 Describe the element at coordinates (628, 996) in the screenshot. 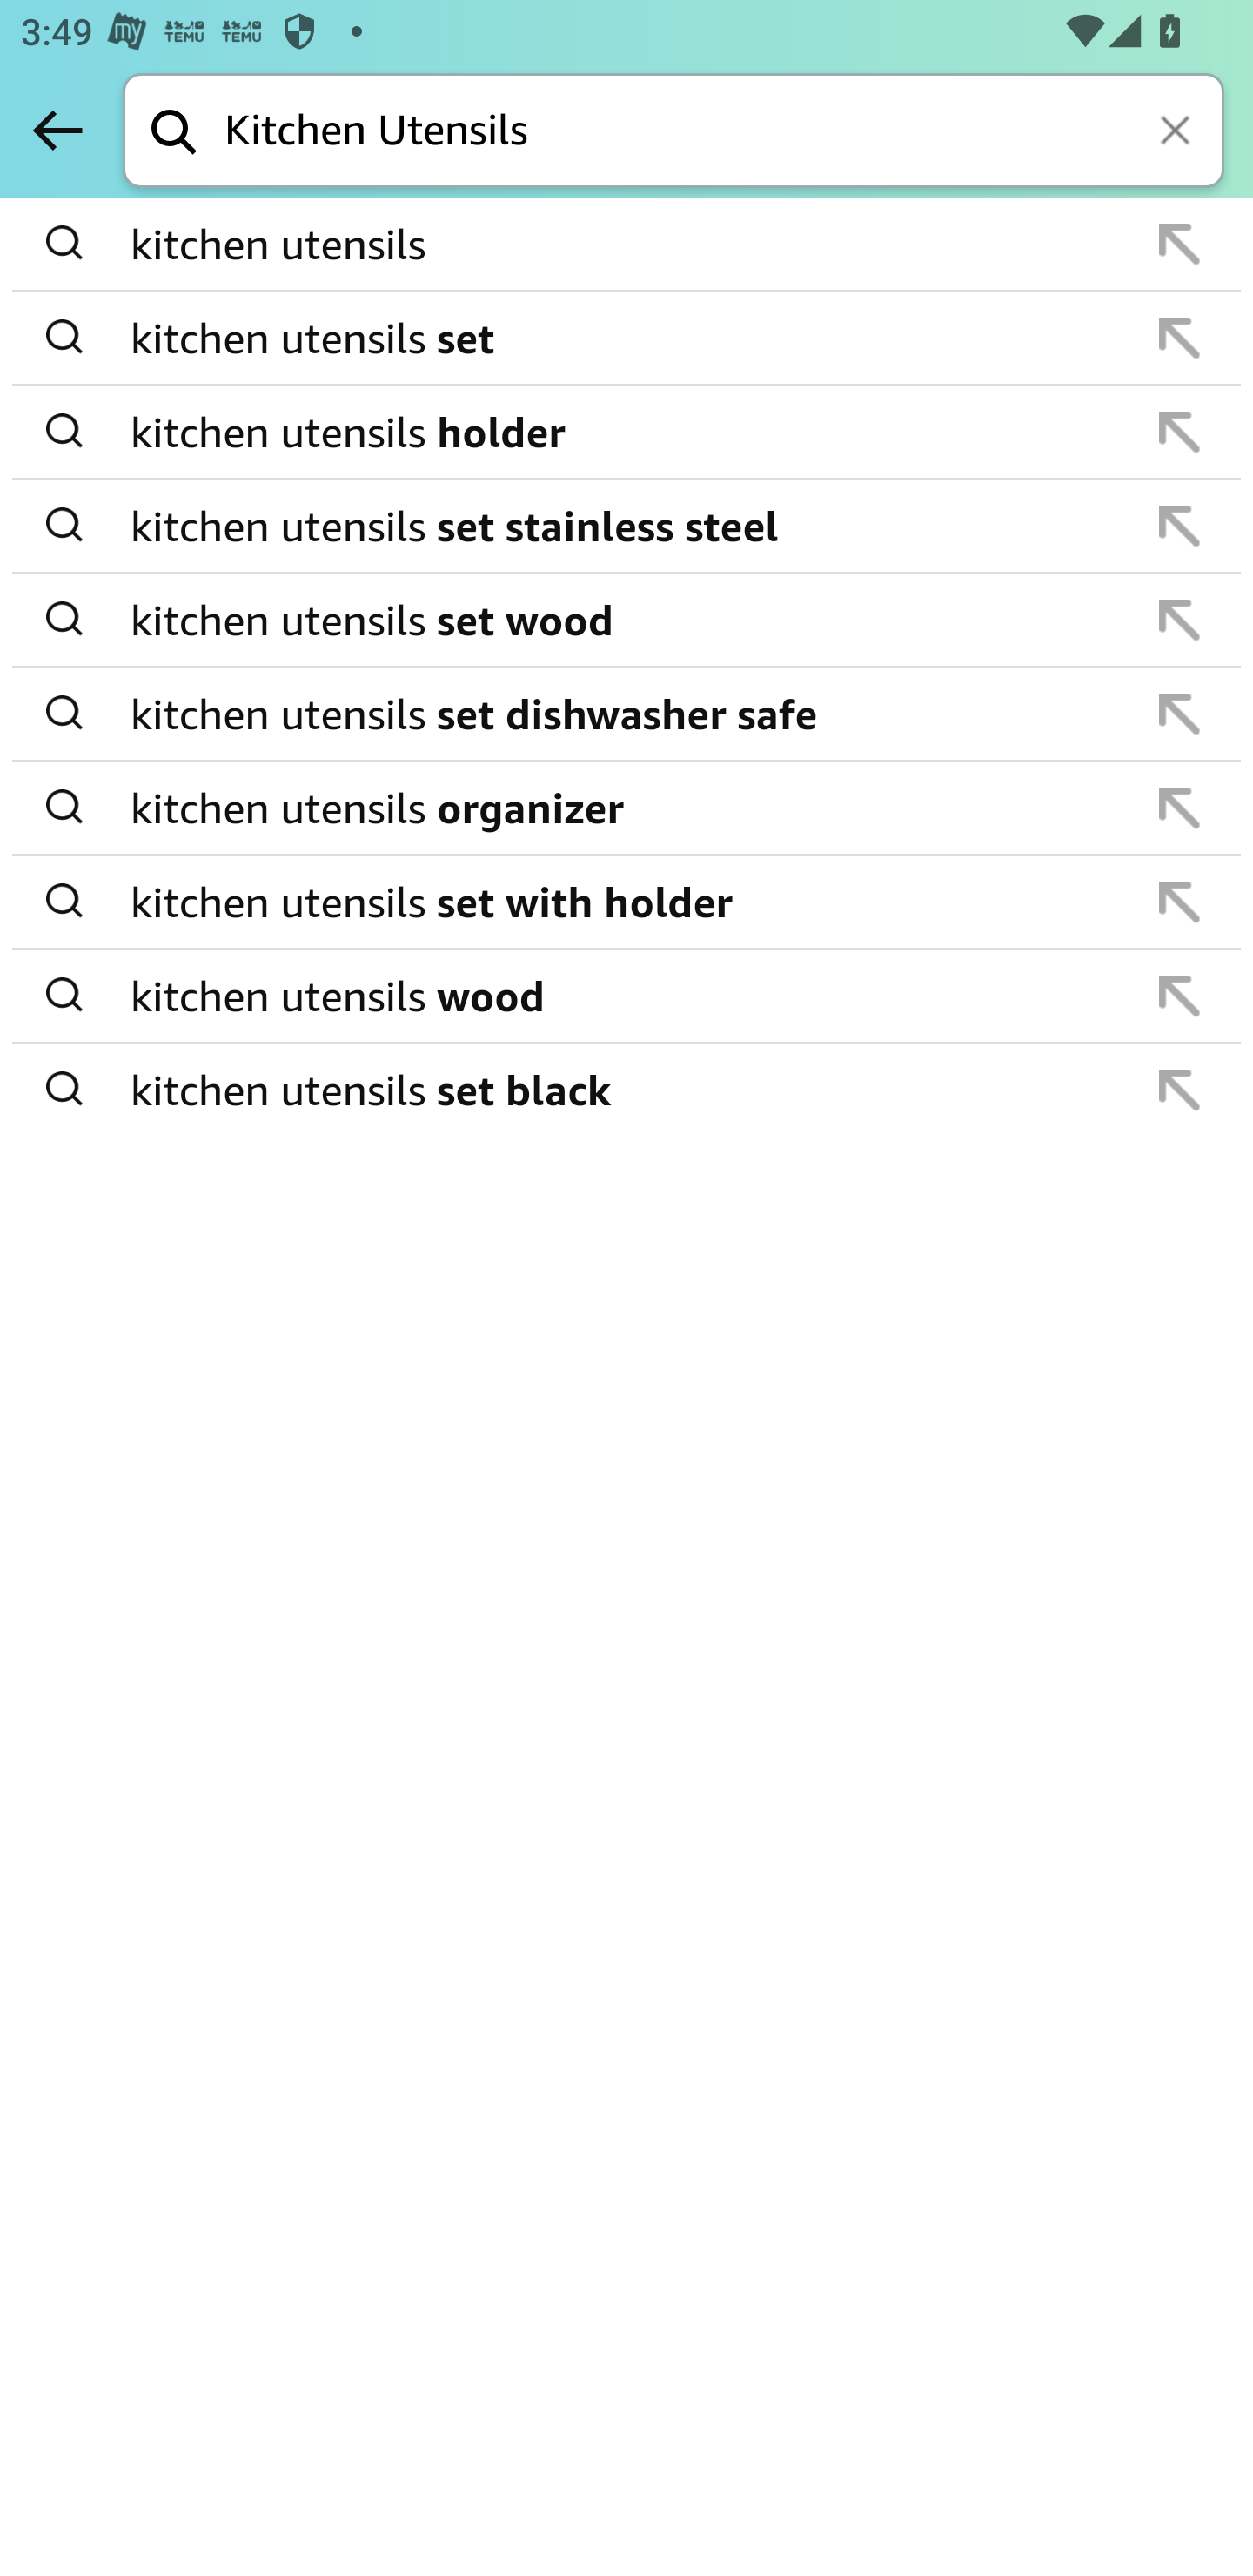

I see `kitchen utensils wood` at that location.